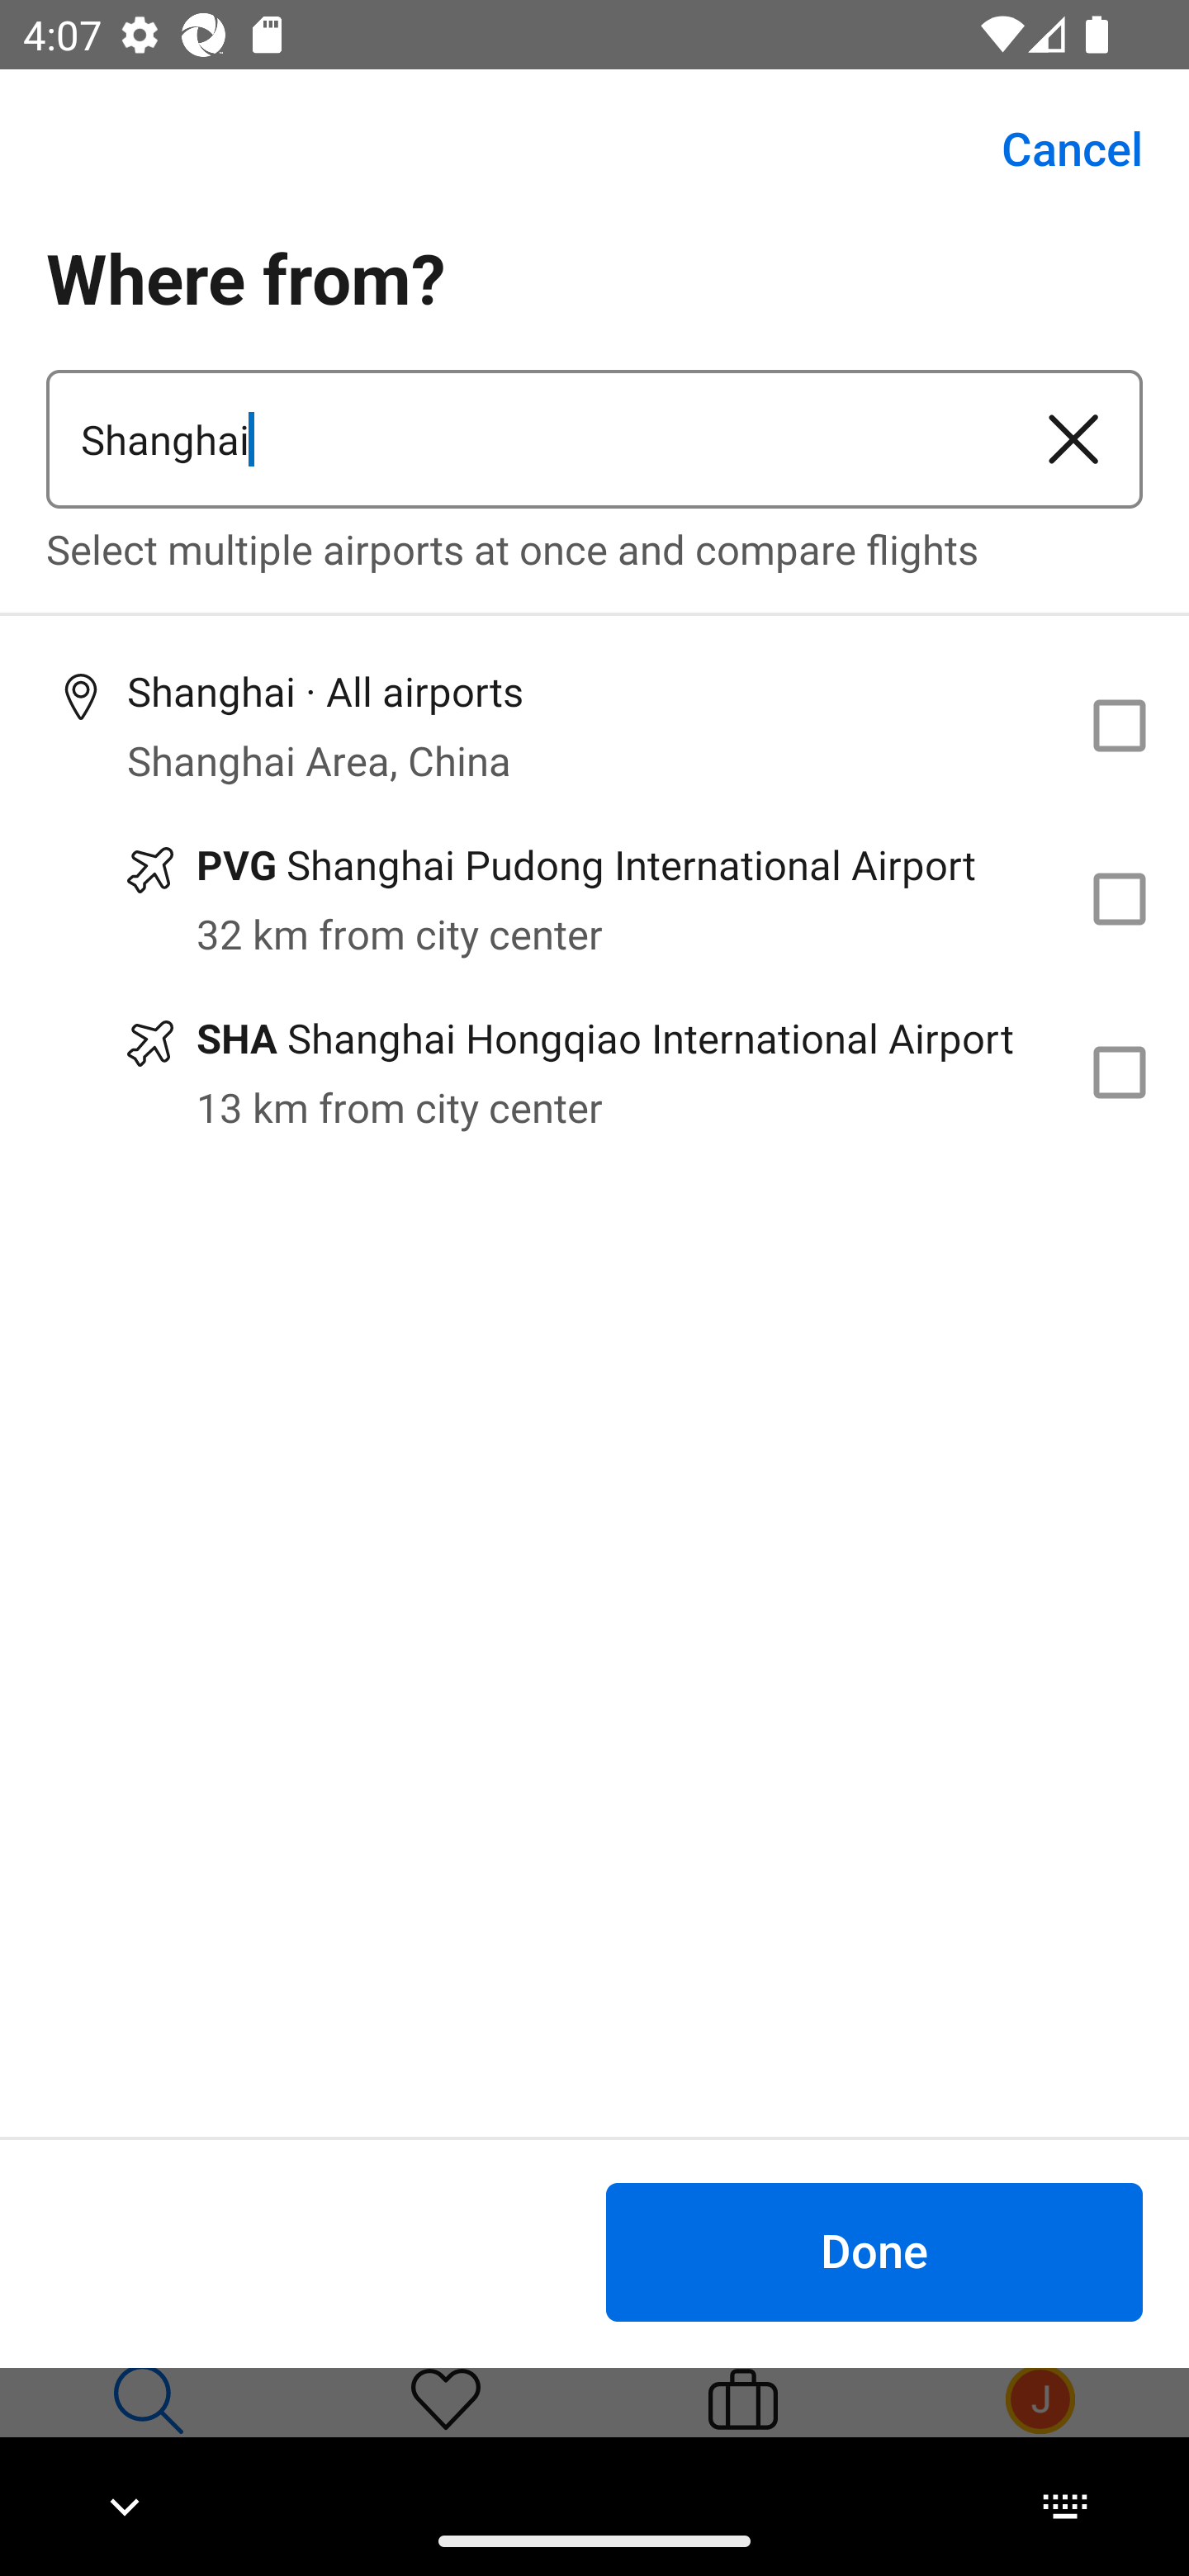 The height and width of the screenshot is (2576, 1189). I want to click on Clear airport or city, so click(1073, 439).